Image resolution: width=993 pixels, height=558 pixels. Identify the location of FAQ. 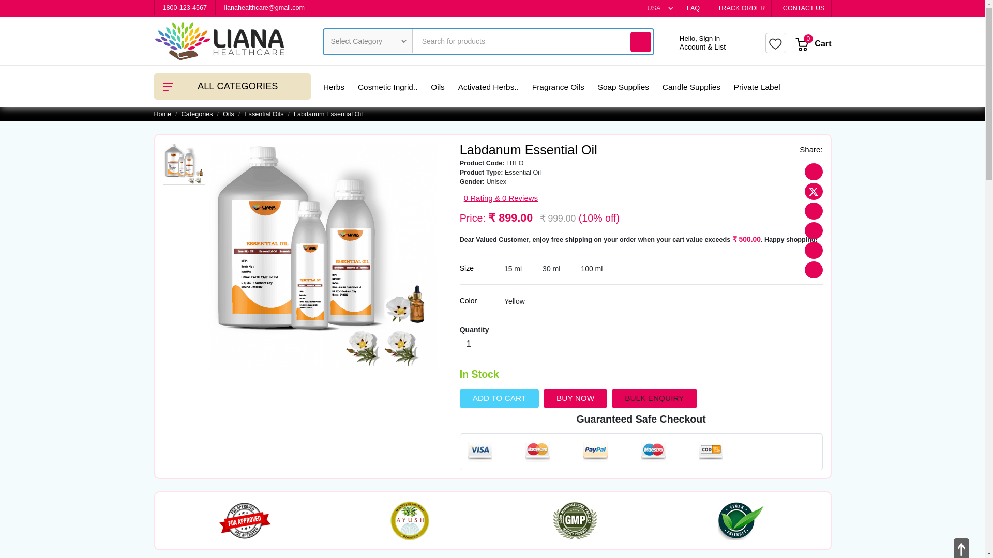
(693, 8).